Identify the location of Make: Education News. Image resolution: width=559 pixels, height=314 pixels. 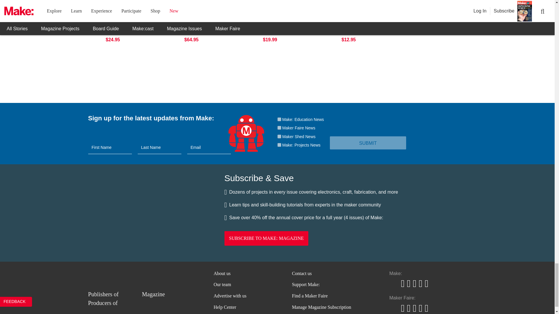
(279, 119).